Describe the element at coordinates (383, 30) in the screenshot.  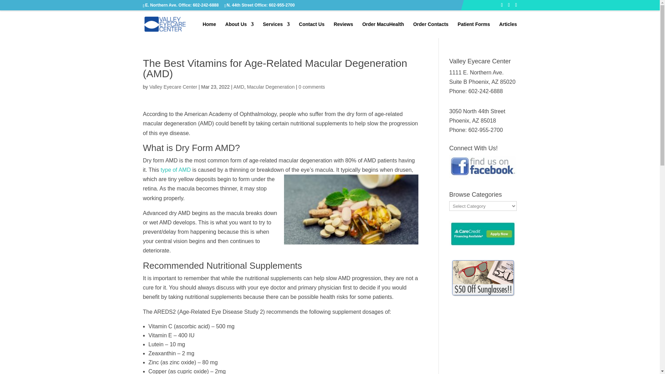
I see `Order MacuHealth` at that location.